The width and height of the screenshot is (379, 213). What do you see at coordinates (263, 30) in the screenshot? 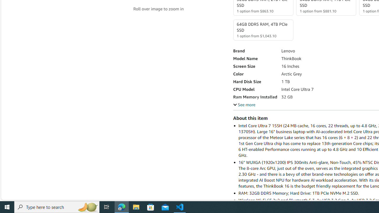
I see `64GB DDR5 RAM, 4TB PCIe SSD 1 option from $1,043.10` at bounding box center [263, 30].